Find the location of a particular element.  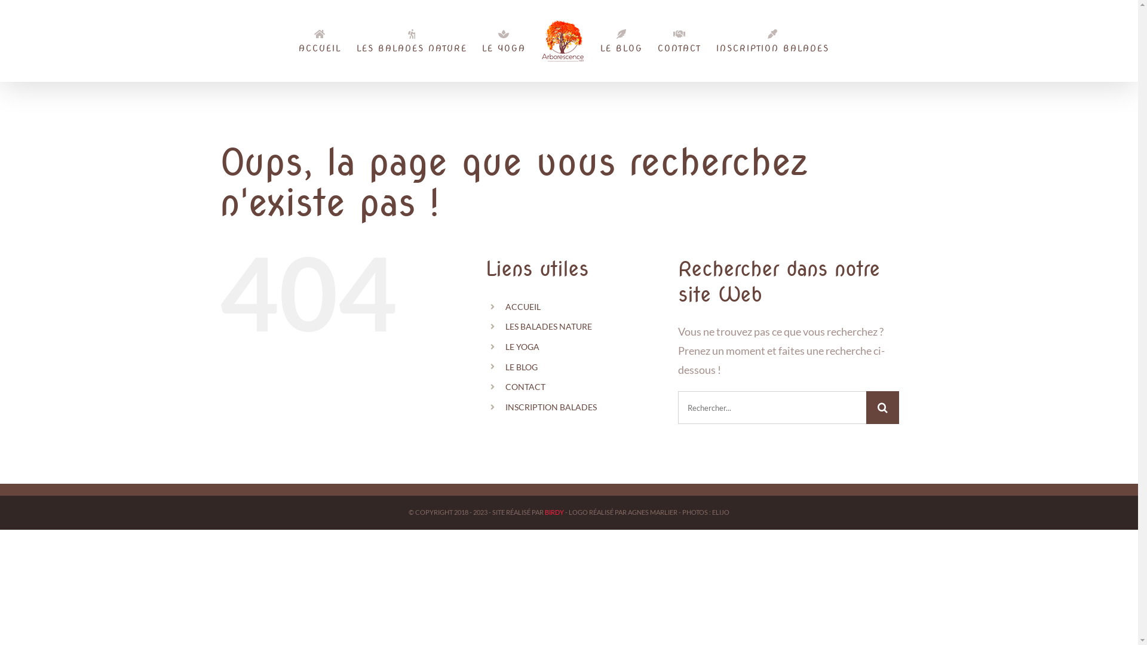

LE BLOG is located at coordinates (621, 41).